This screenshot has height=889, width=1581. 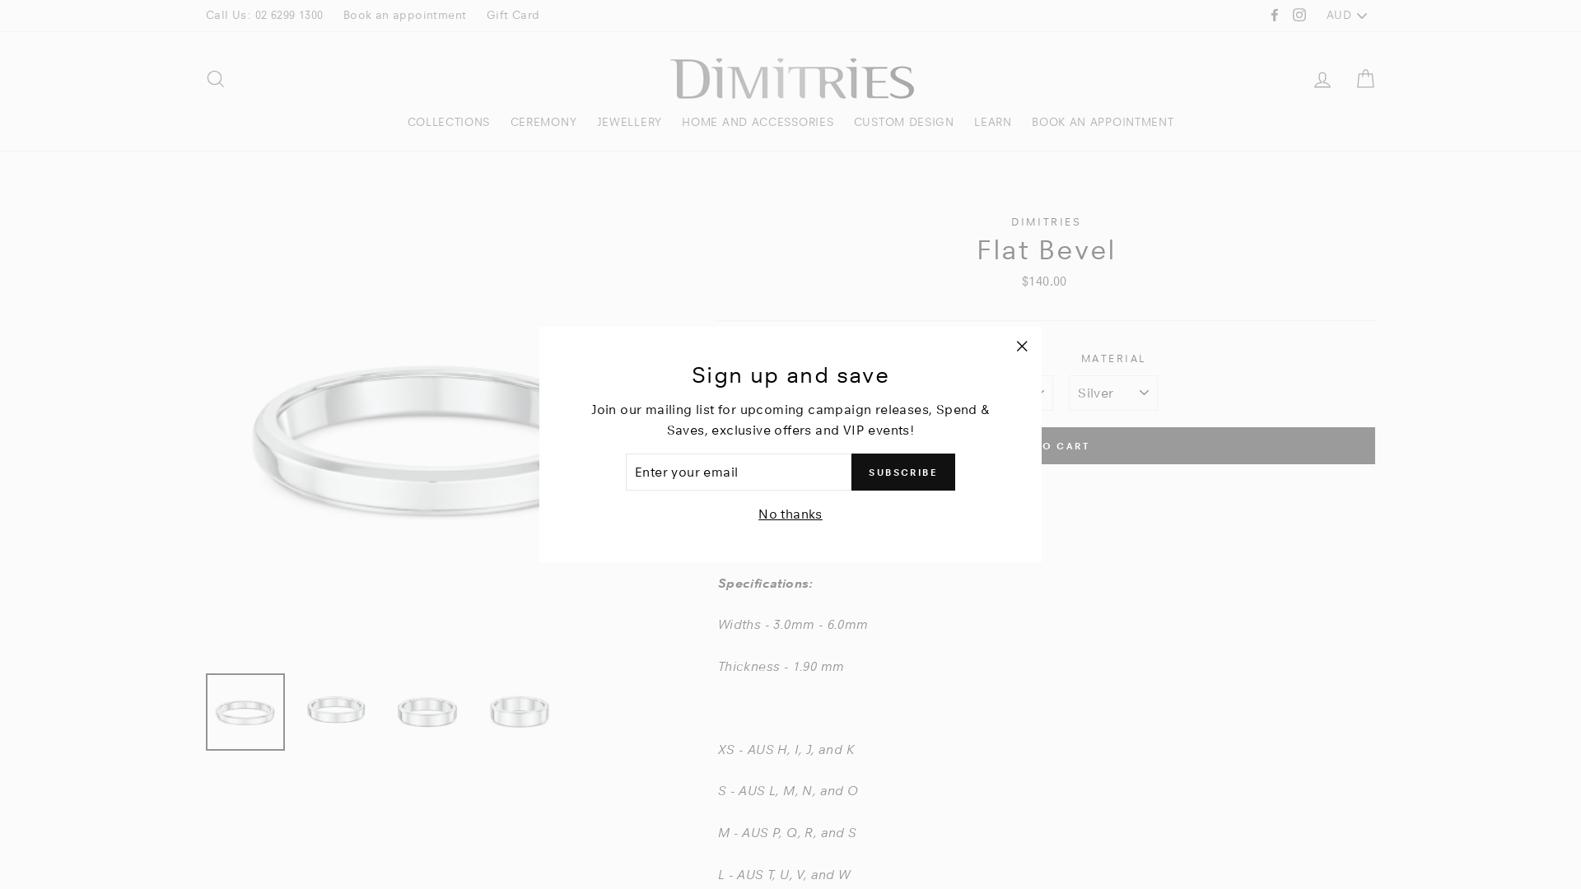 What do you see at coordinates (1103, 122) in the screenshot?
I see `BOOK AN APPOINTMENT` at bounding box center [1103, 122].